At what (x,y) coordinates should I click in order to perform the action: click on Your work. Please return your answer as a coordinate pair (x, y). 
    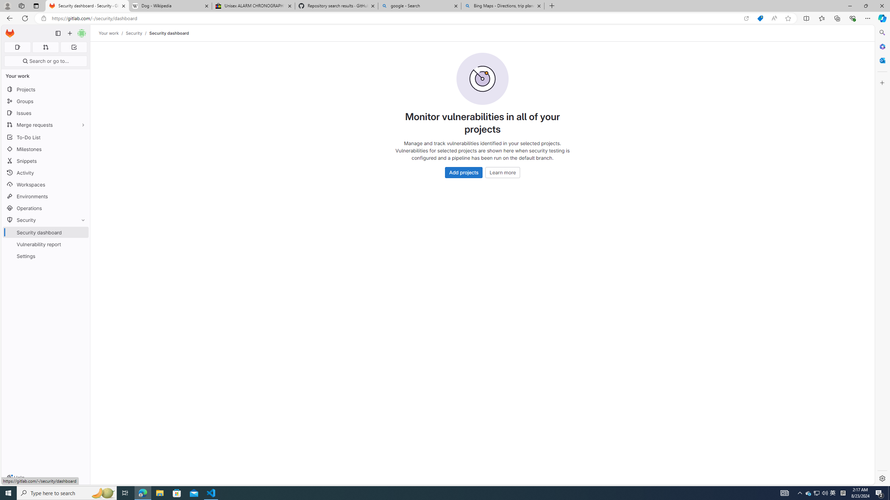
    Looking at the image, I should click on (109, 33).